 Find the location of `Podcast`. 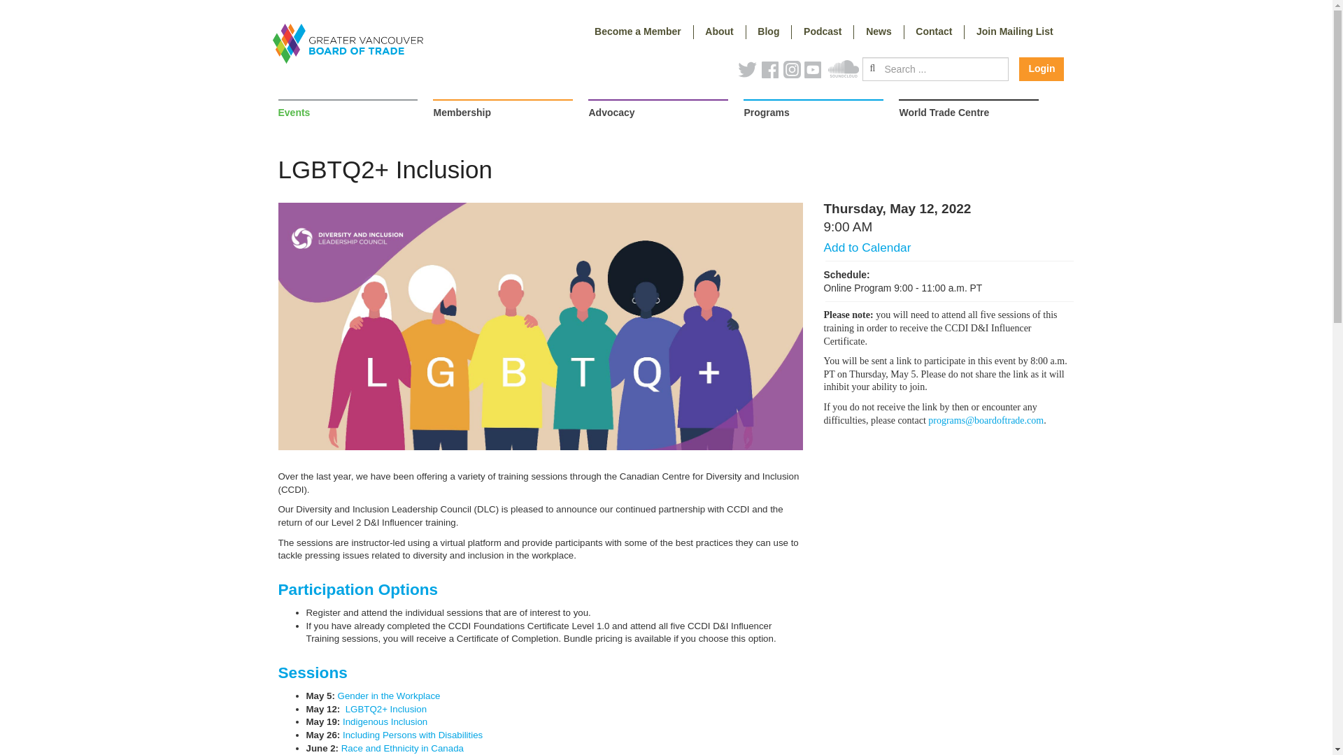

Podcast is located at coordinates (823, 32).